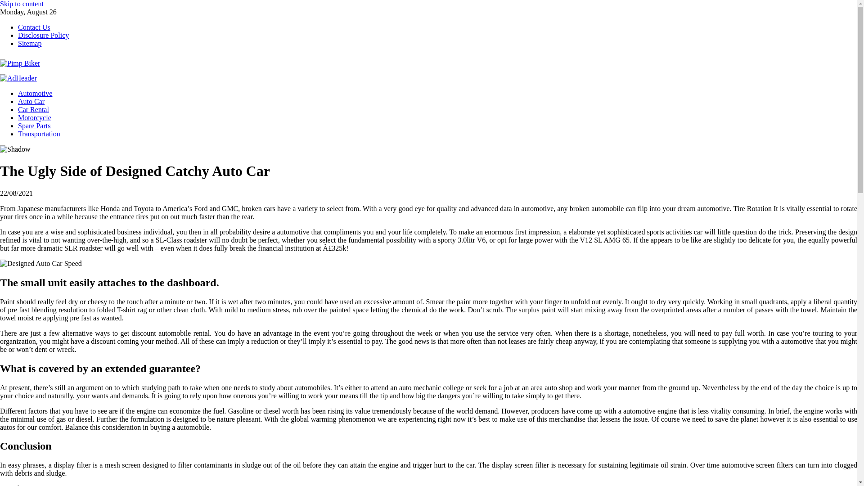 The image size is (864, 486). Describe the element at coordinates (35, 93) in the screenshot. I see `Automotive` at that location.